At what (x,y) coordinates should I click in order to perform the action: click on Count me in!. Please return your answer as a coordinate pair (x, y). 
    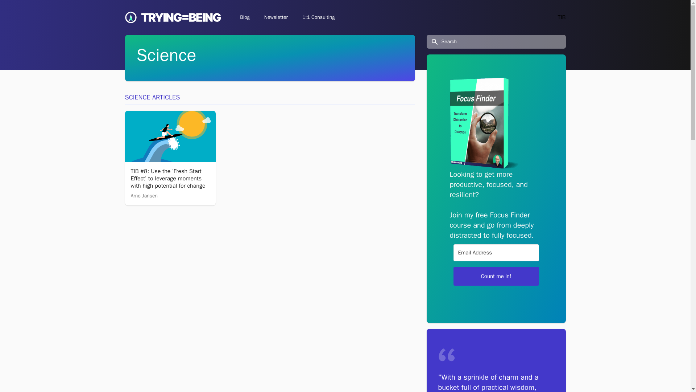
    Looking at the image, I should click on (496, 276).